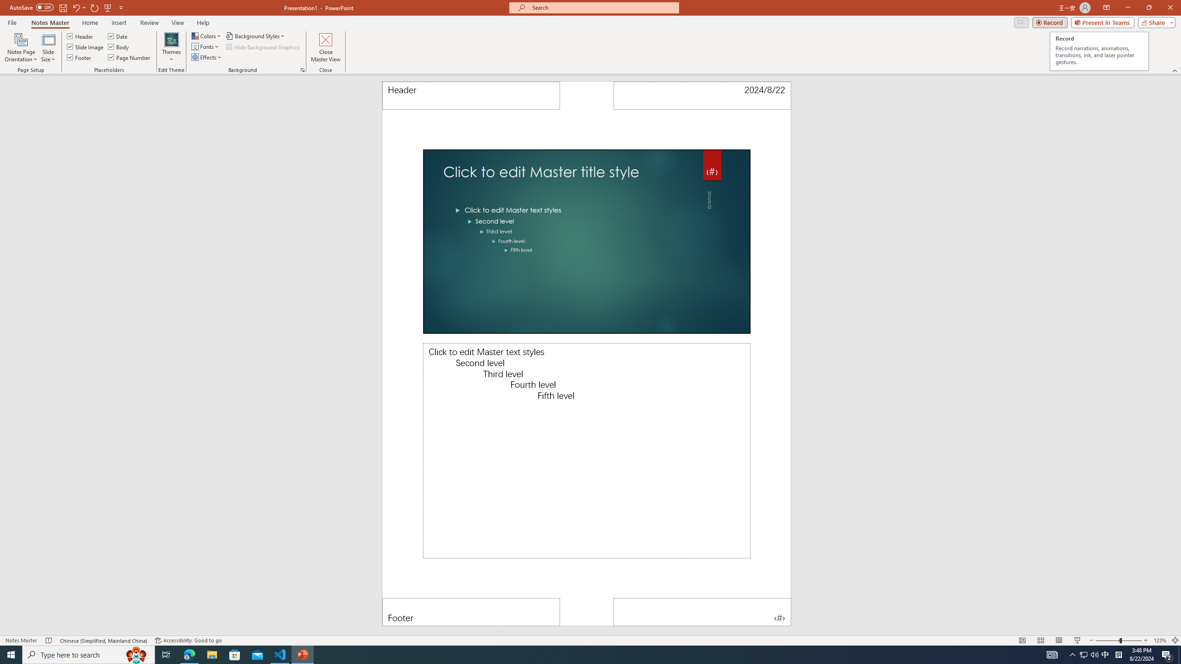  I want to click on Page Number, so click(130, 57).